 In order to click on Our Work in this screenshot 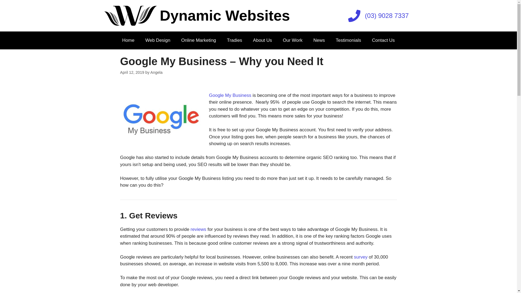, I will do `click(293, 40)`.